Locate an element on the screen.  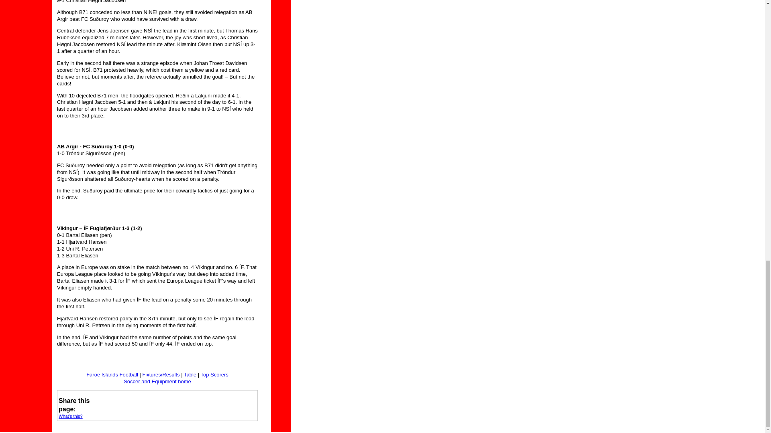
Soccer and Equipment home is located at coordinates (157, 381).